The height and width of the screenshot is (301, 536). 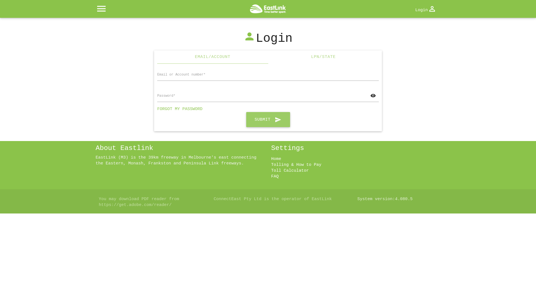 What do you see at coordinates (135, 205) in the screenshot?
I see `https://get.adobe.com/reader/` at bounding box center [135, 205].